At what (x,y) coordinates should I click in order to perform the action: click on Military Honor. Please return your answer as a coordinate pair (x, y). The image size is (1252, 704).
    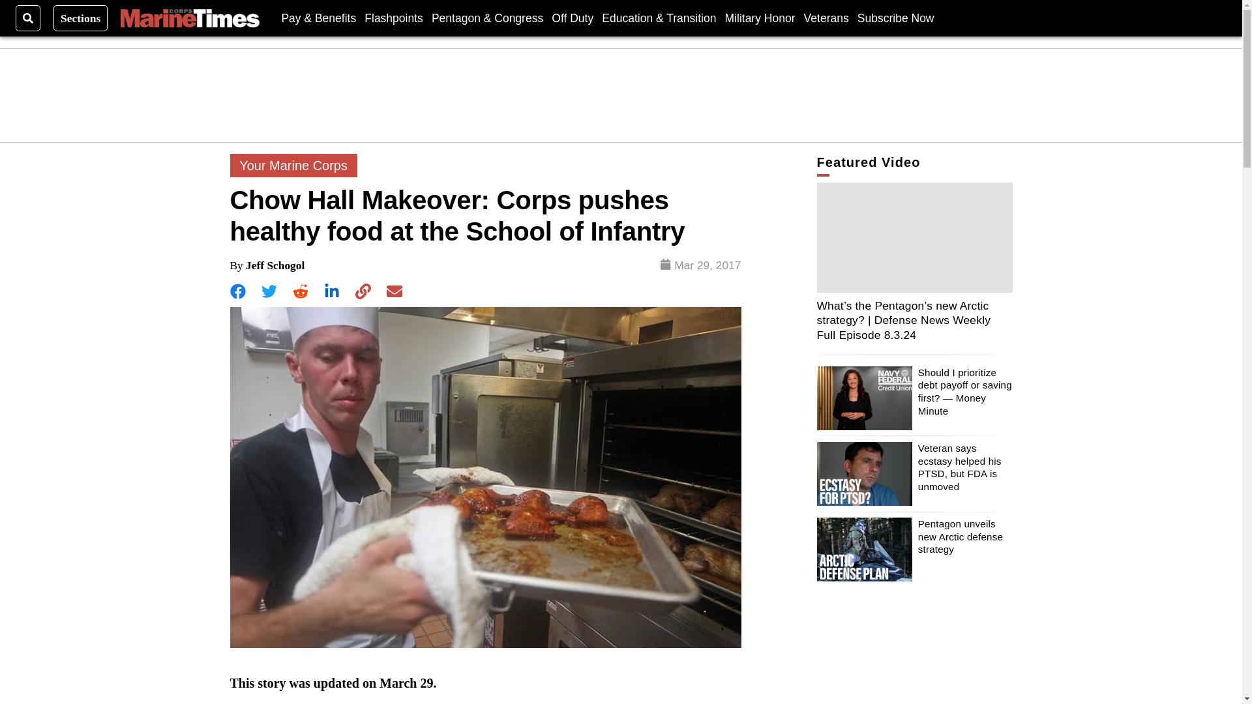
    Looking at the image, I should click on (760, 18).